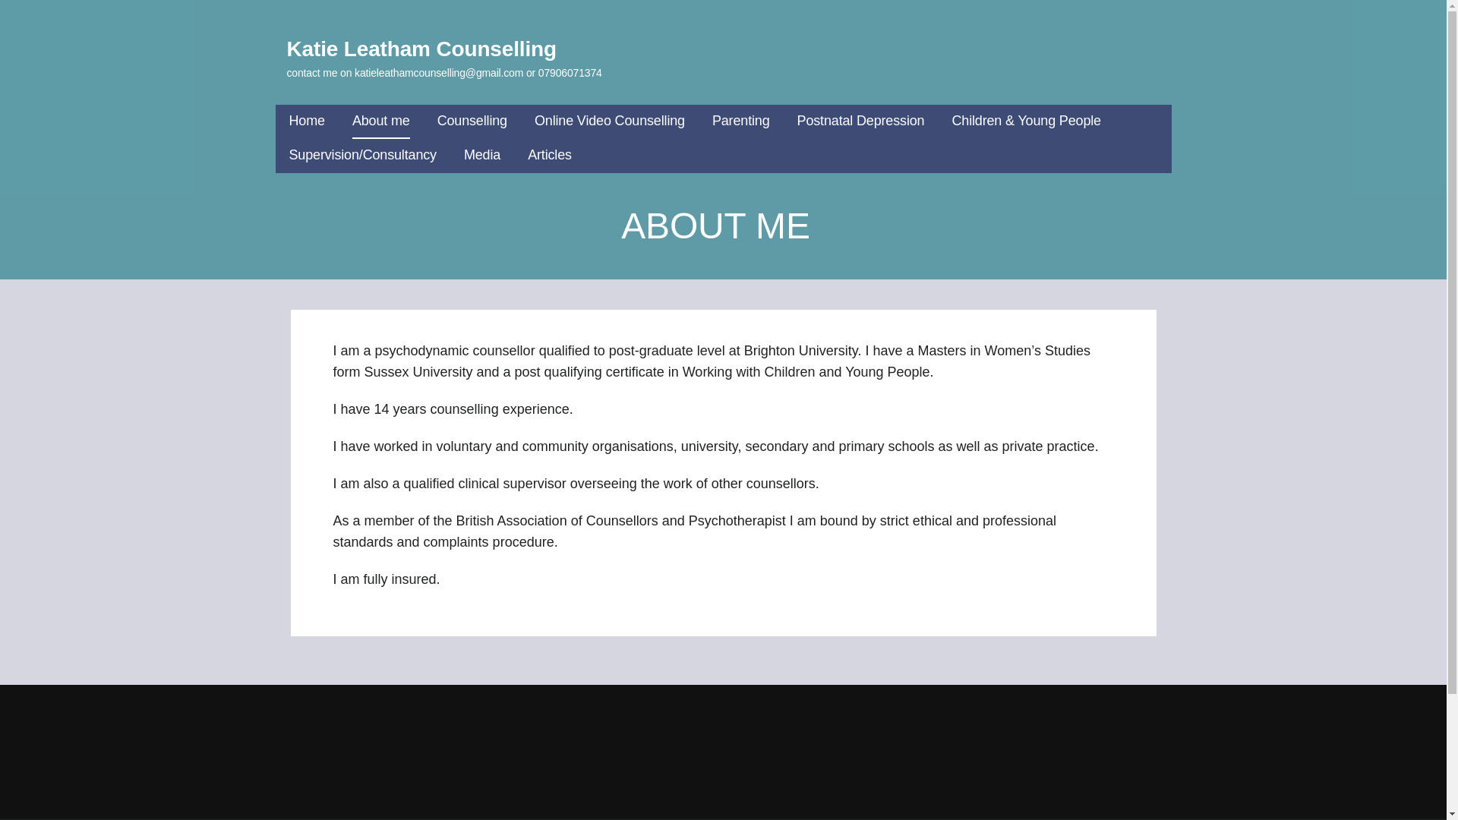 This screenshot has width=1458, height=820. I want to click on Counselling, so click(472, 121).